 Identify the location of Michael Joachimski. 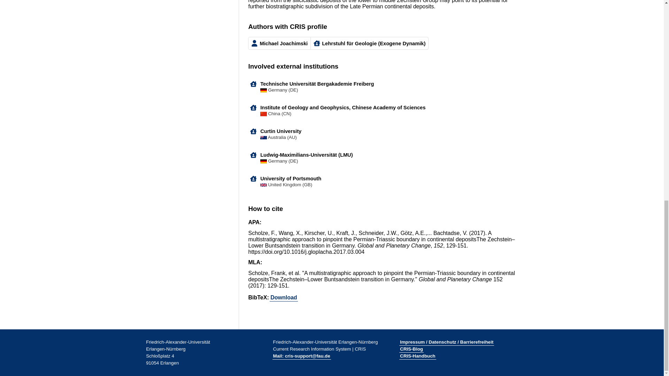
(279, 43).